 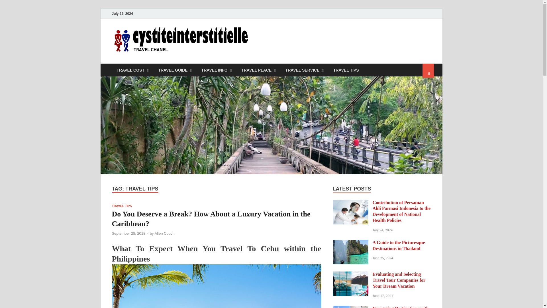 I want to click on TRAVEL INFO, so click(x=216, y=70).